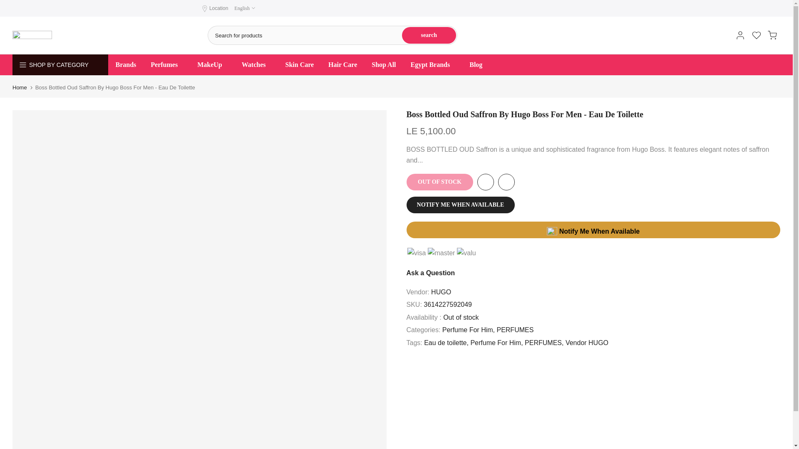 Image resolution: width=799 pixels, height=449 pixels. I want to click on Watches, so click(256, 64).